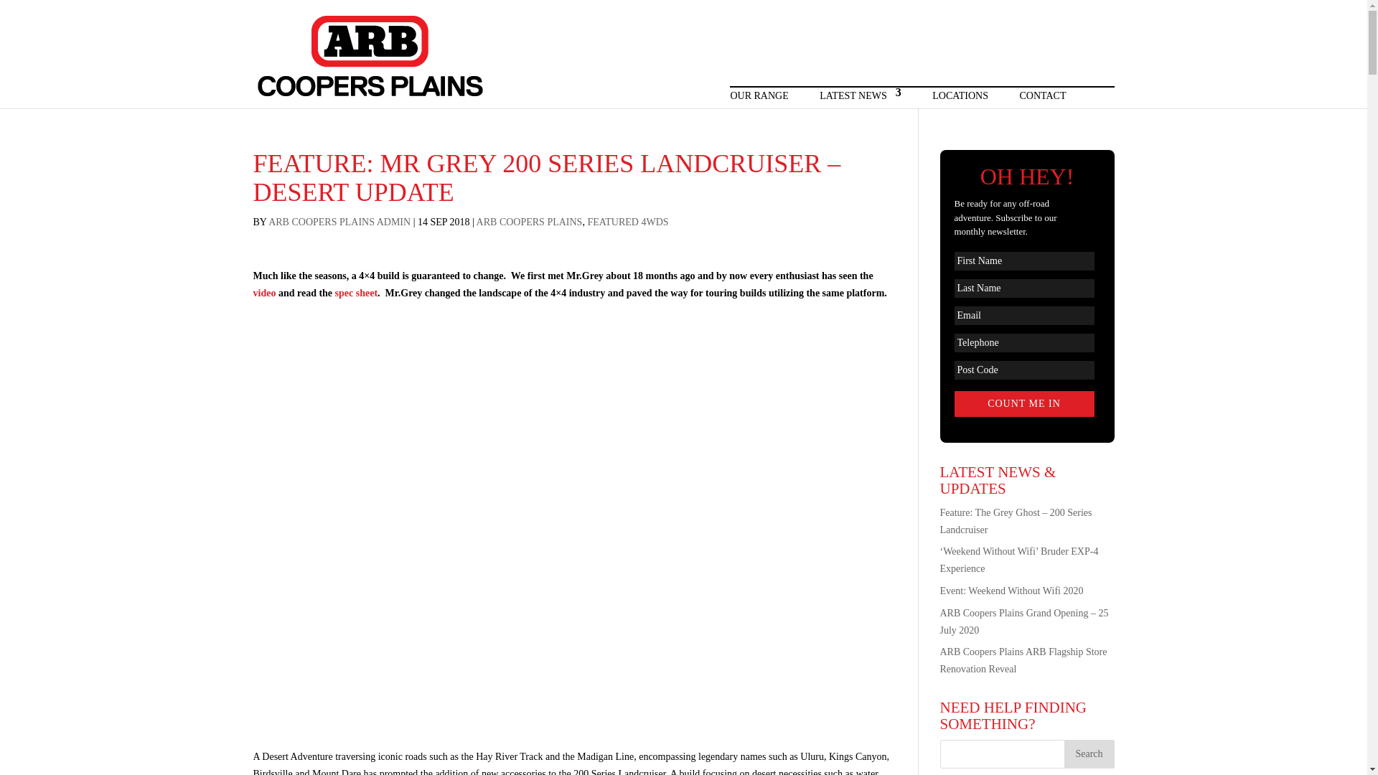  Describe the element at coordinates (530, 222) in the screenshot. I see `ARB COOPERS PLAINS` at that location.